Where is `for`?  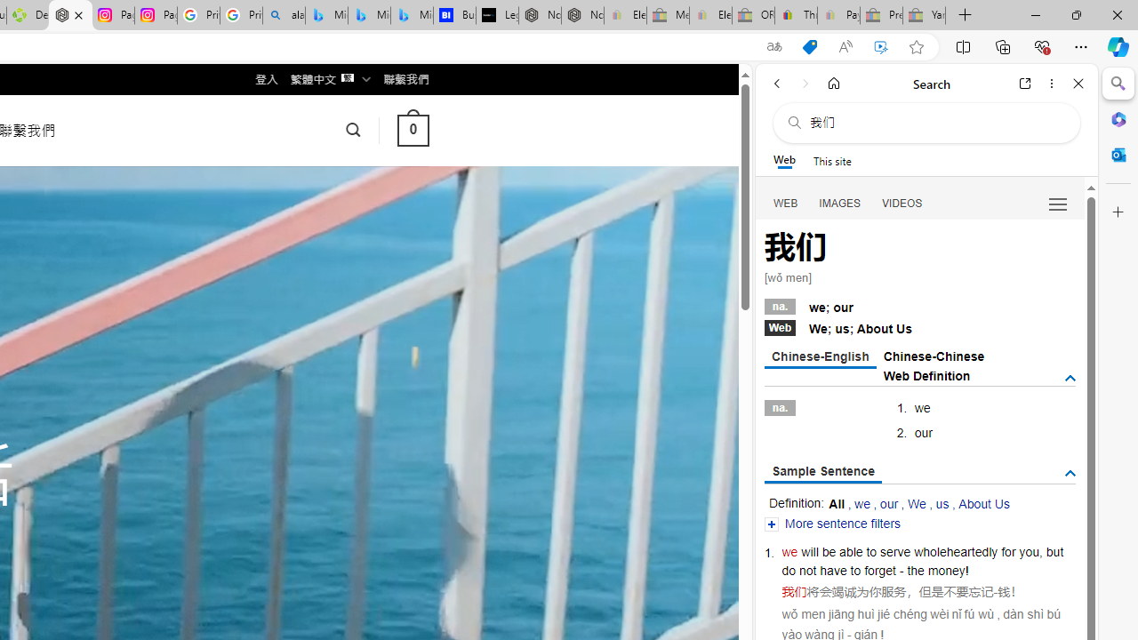
for is located at coordinates (1008, 551).